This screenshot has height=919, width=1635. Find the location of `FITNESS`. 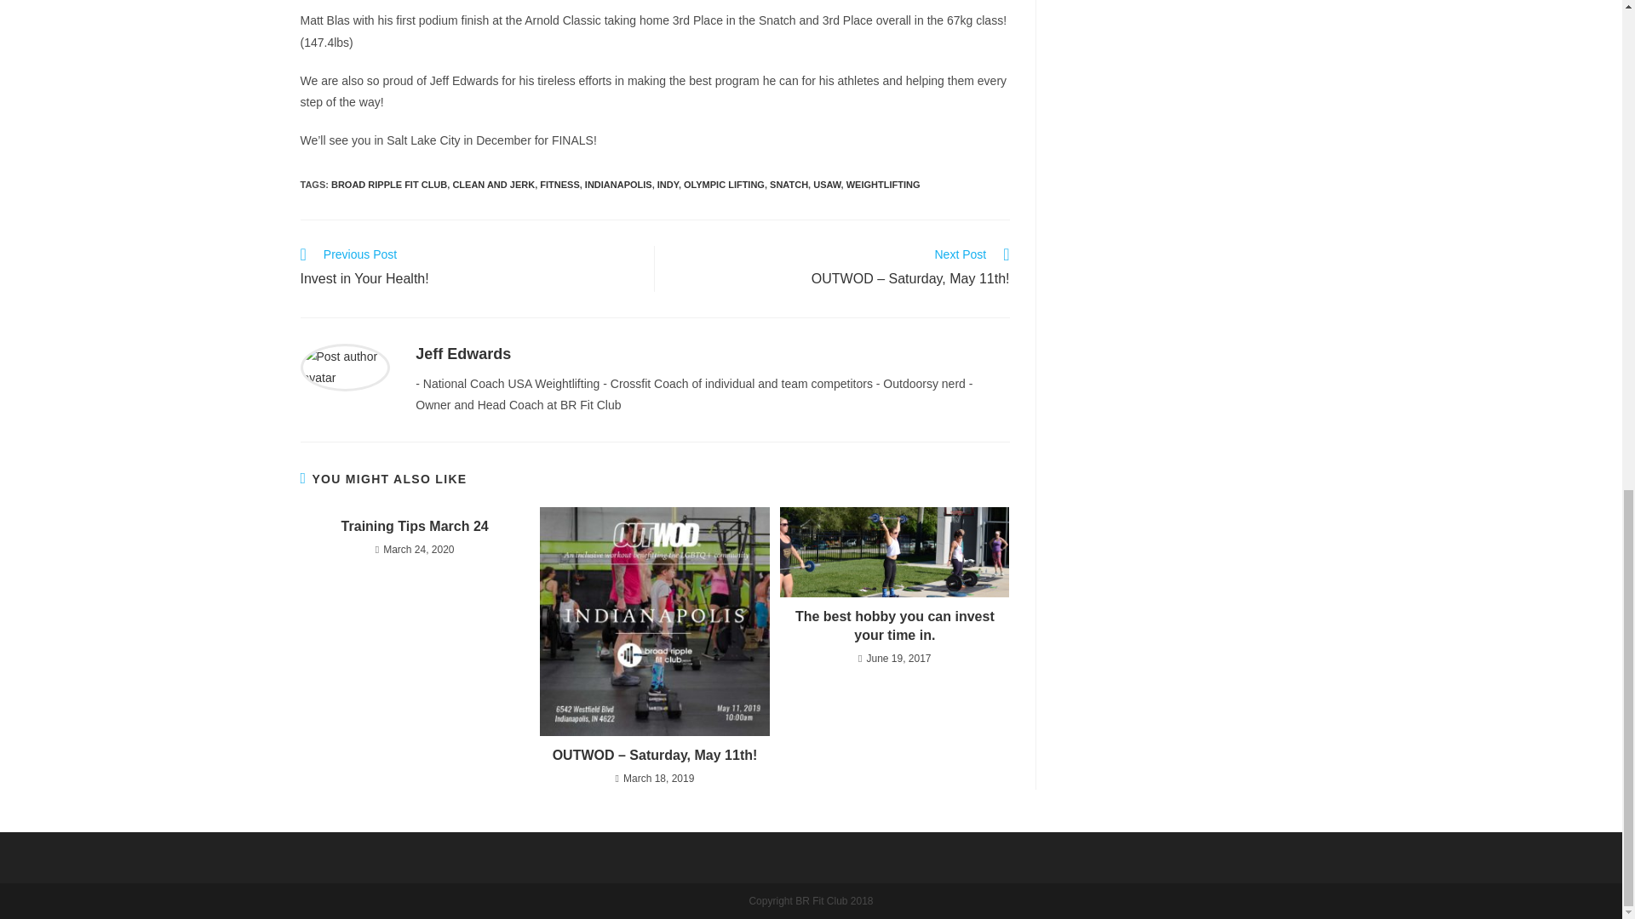

FITNESS is located at coordinates (559, 184).